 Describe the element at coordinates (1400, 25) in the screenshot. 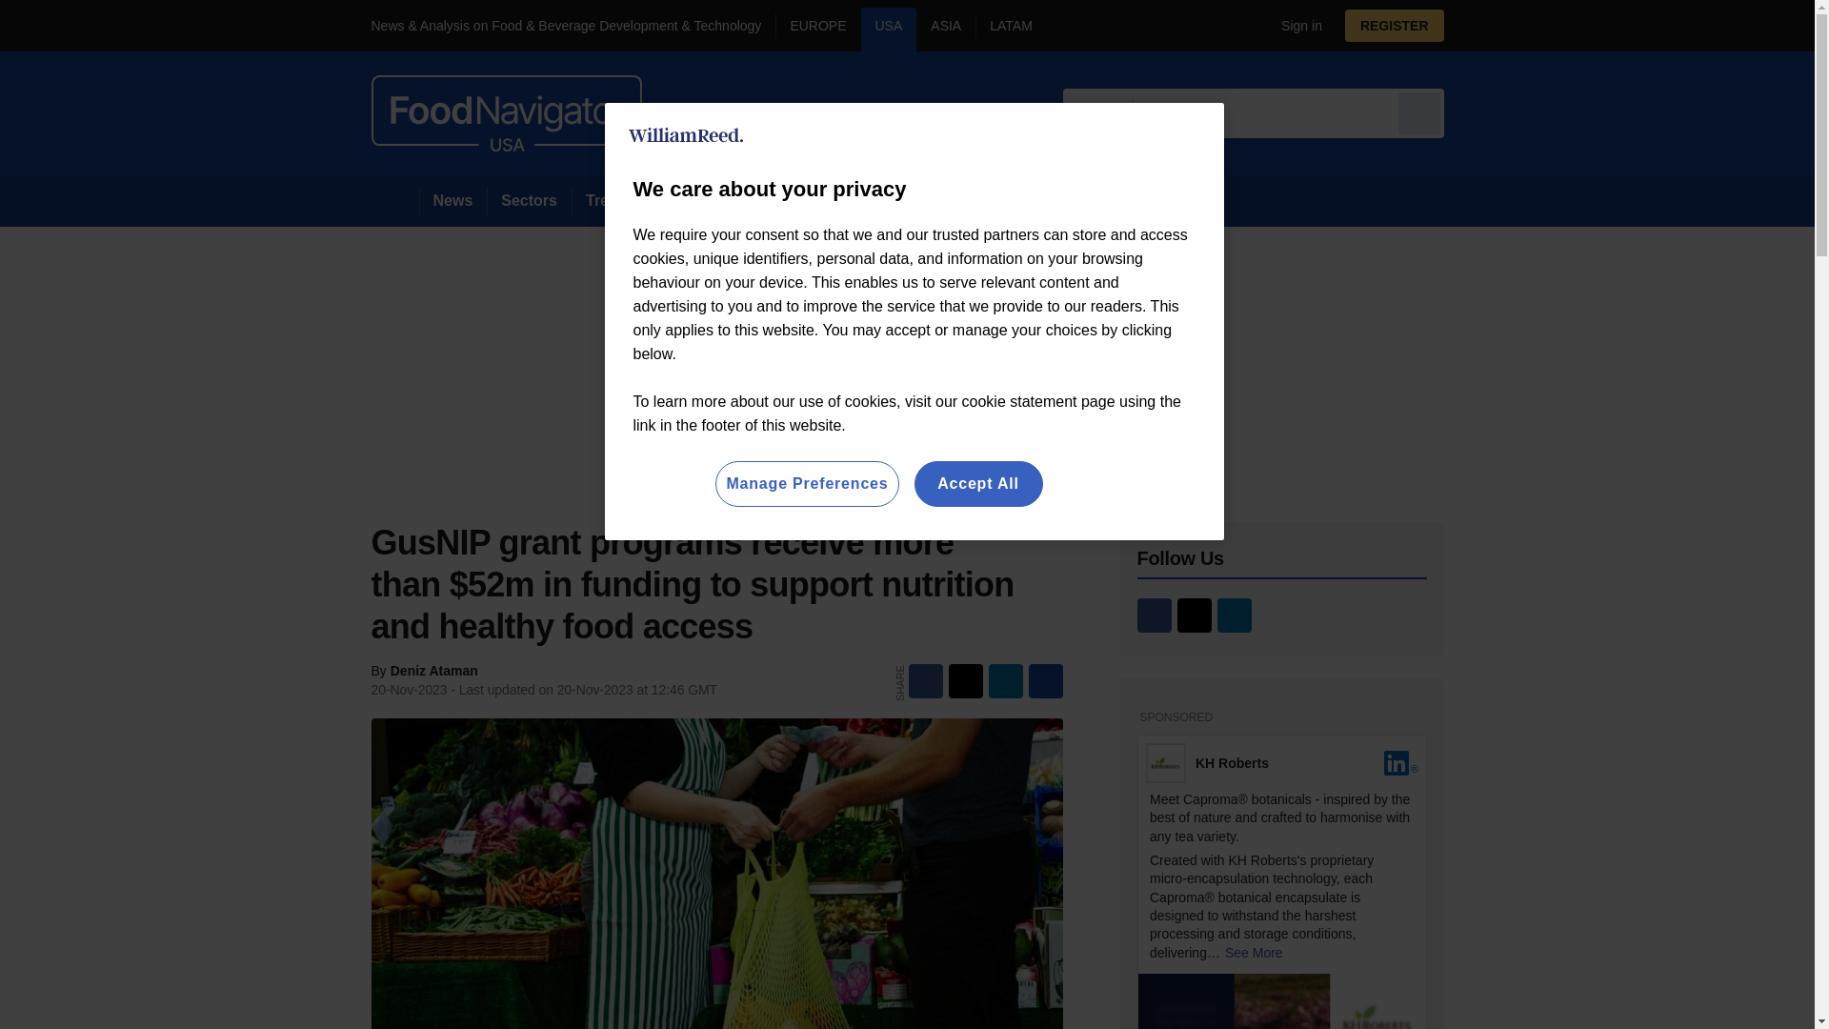

I see `My account` at that location.